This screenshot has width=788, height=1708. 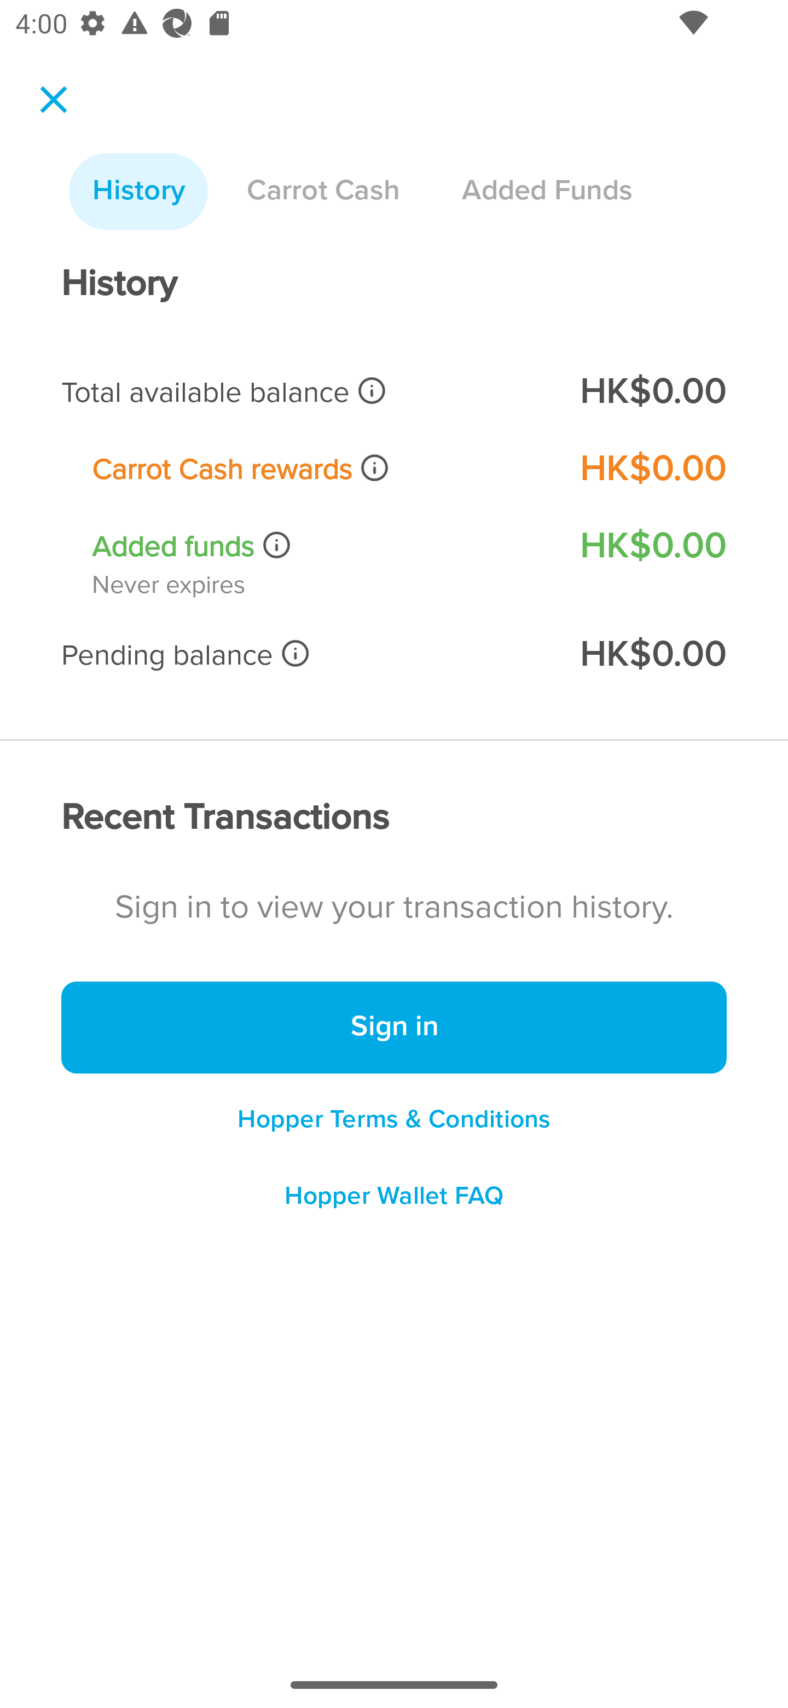 I want to click on Navigate up, so click(x=54, y=100).